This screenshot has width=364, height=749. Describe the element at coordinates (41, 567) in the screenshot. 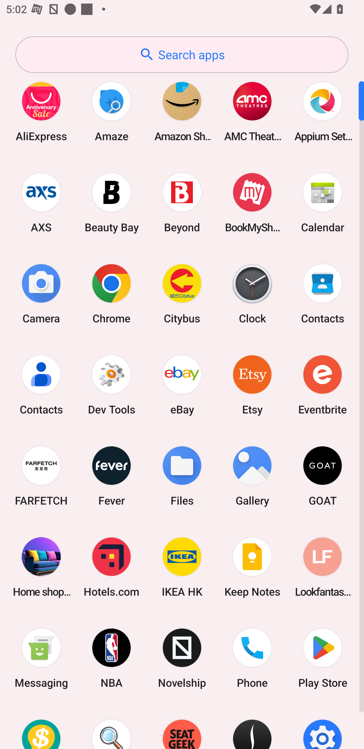

I see `Home shopping` at that location.